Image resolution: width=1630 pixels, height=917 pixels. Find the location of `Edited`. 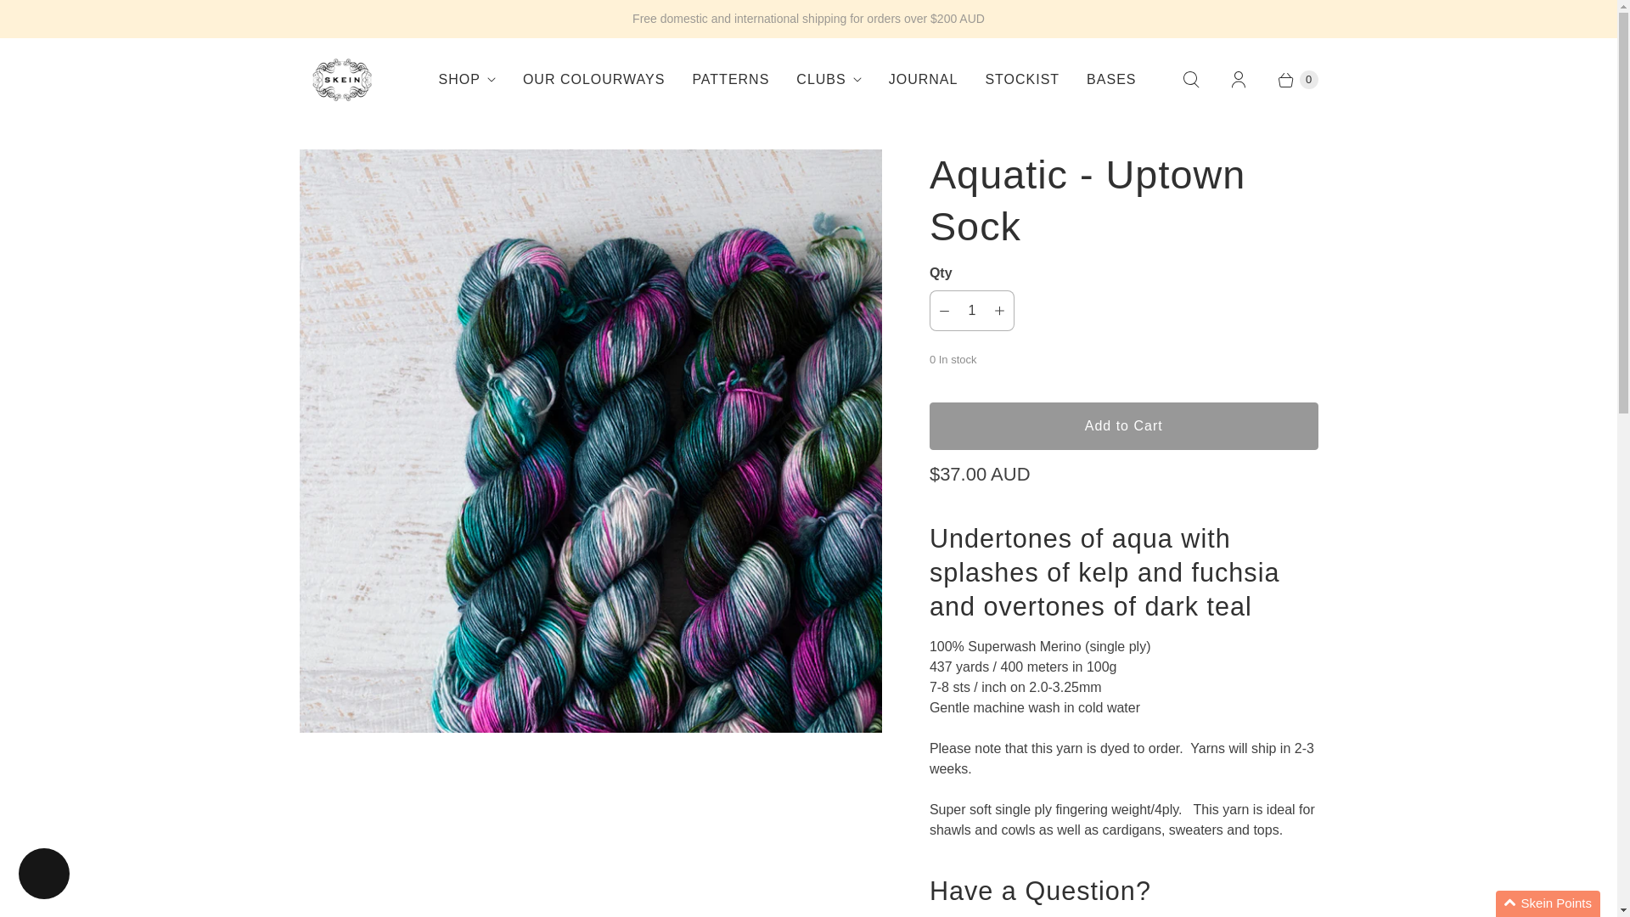

Edited is located at coordinates (1039, 890).